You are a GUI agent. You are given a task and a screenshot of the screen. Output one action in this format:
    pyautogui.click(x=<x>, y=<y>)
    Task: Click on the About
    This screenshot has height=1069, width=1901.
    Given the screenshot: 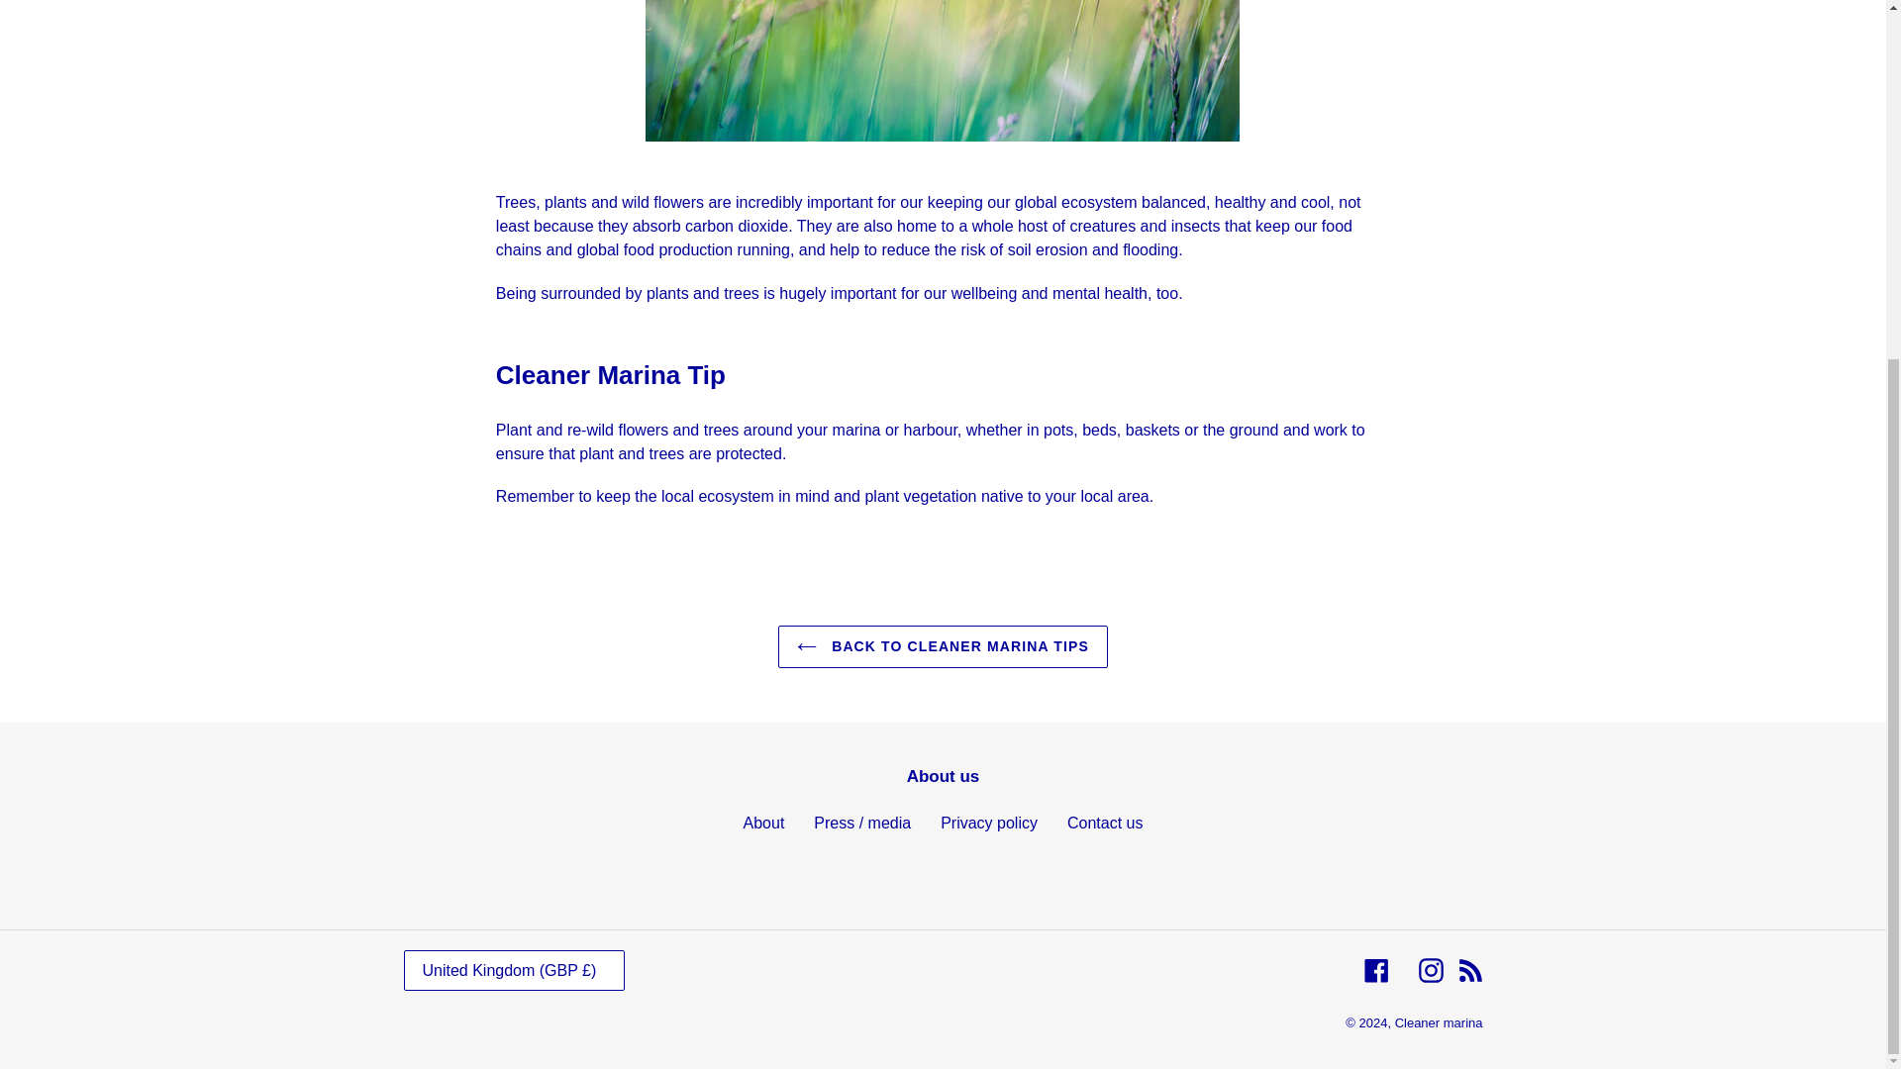 What is the action you would take?
    pyautogui.click(x=763, y=823)
    